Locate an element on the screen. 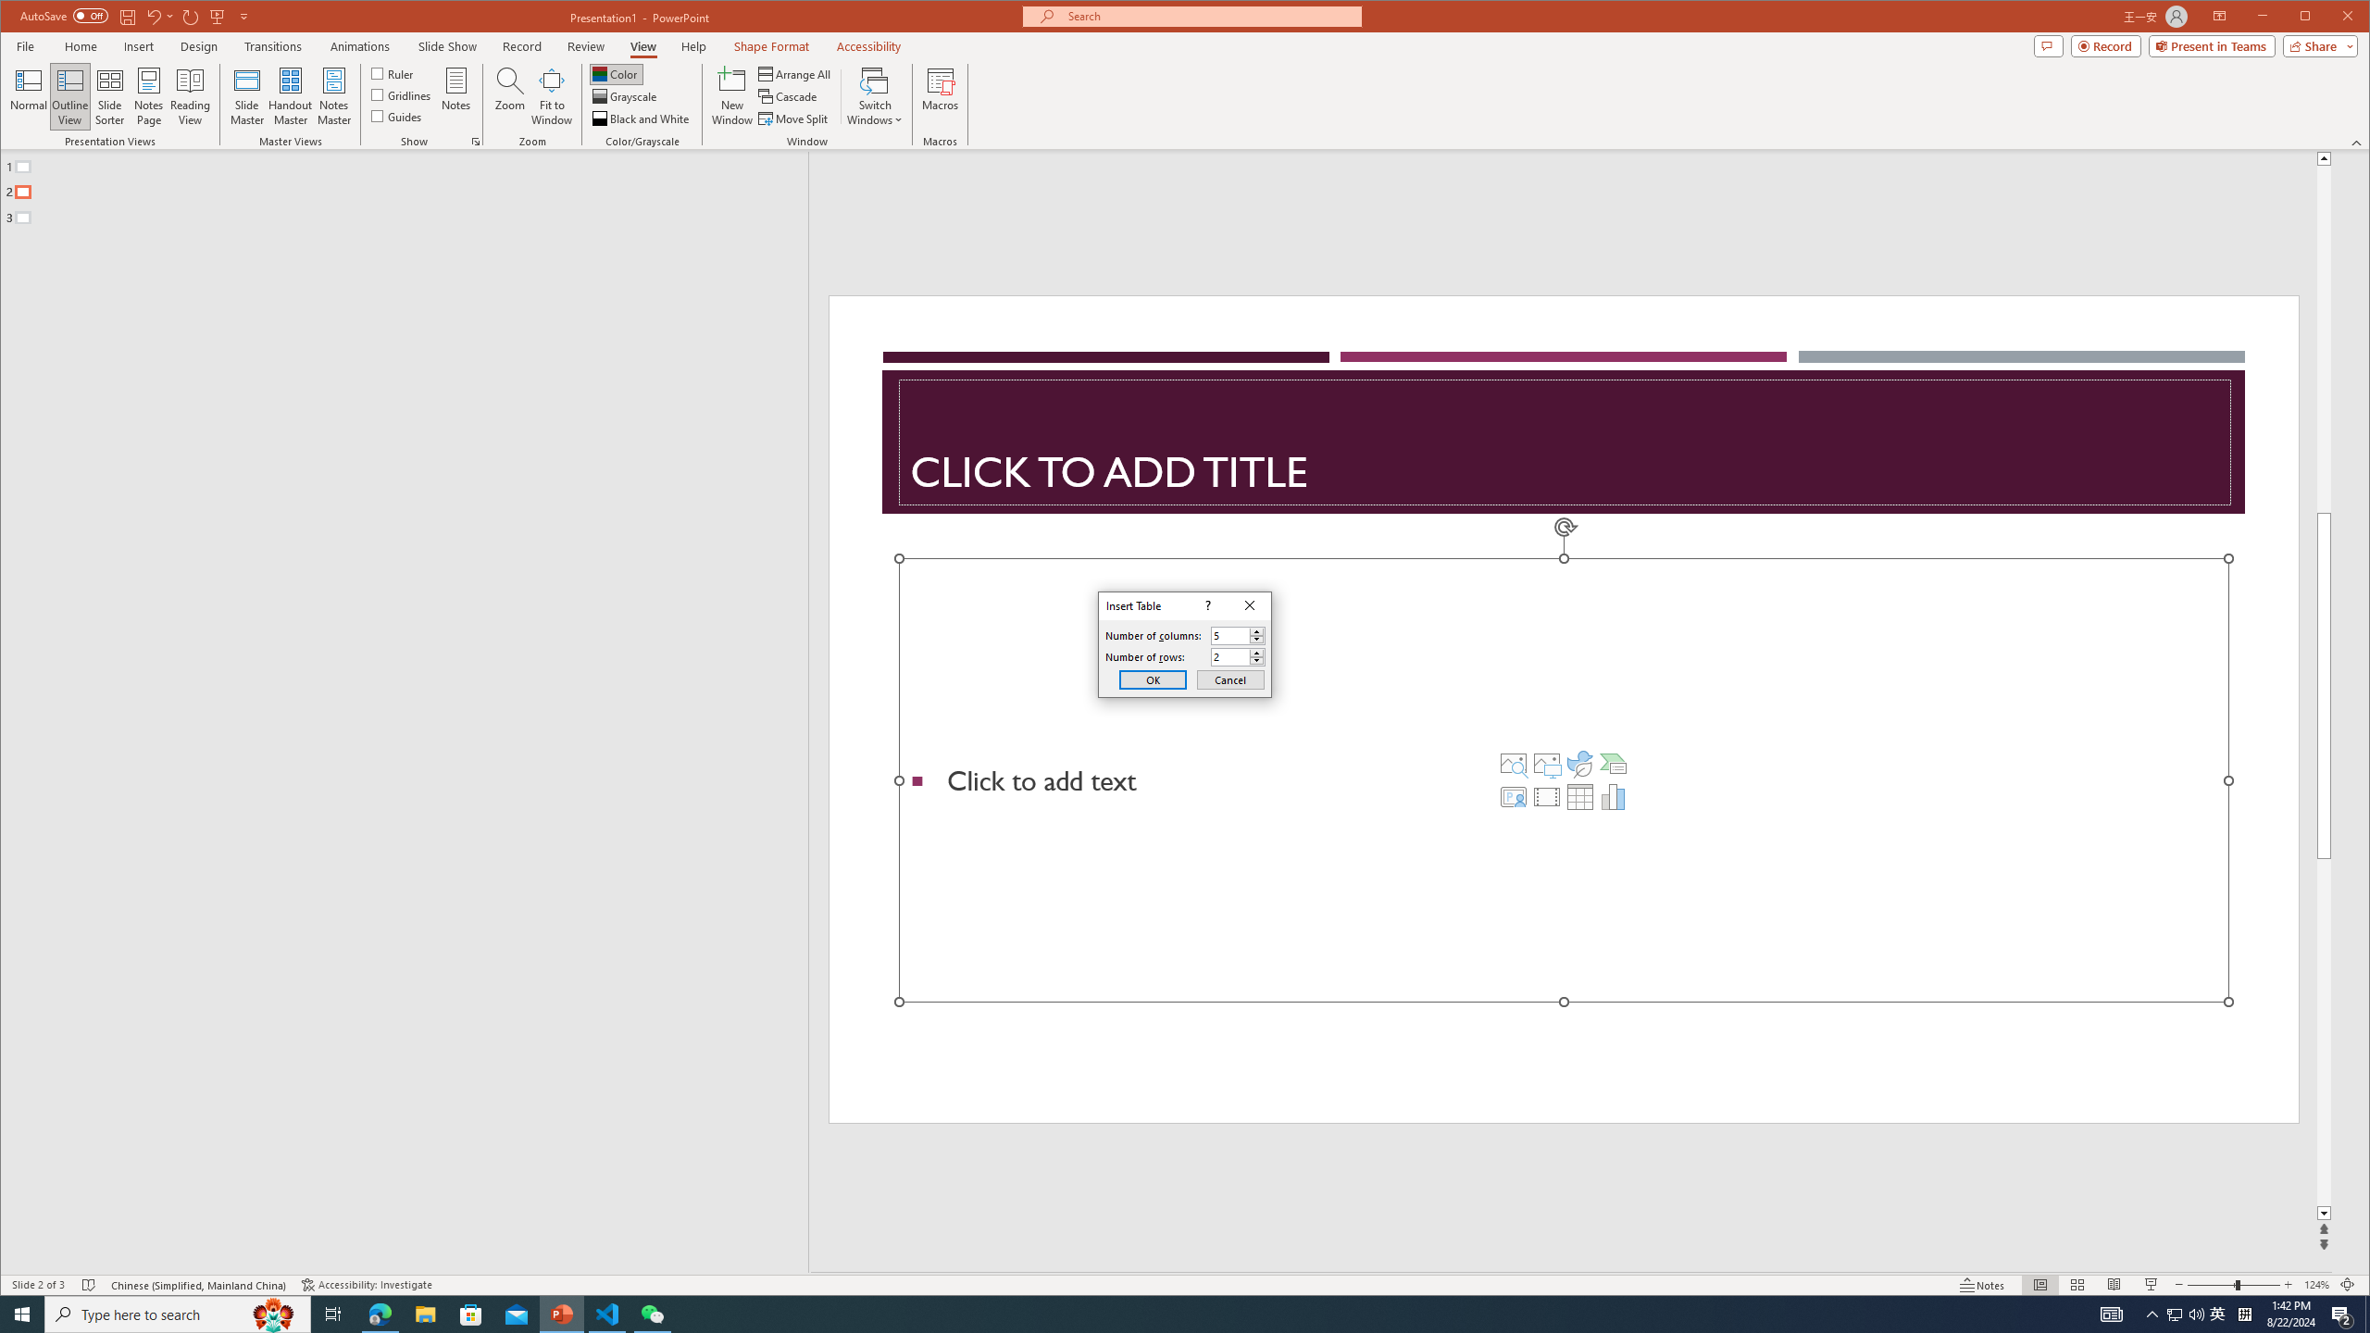 The height and width of the screenshot is (1333, 2370). Slide Master is located at coordinates (246, 96).